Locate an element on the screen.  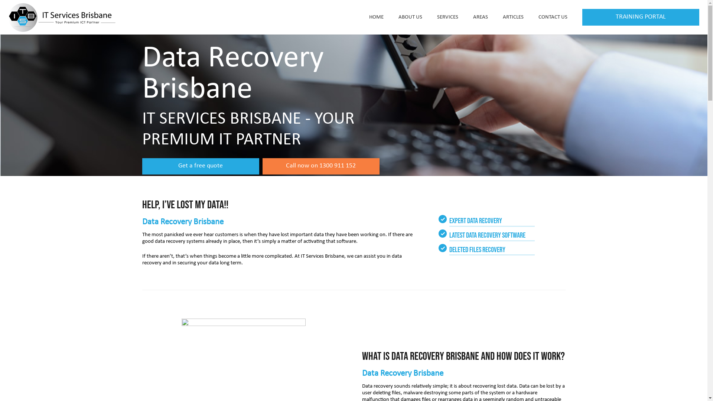
ABOUT US is located at coordinates (410, 17).